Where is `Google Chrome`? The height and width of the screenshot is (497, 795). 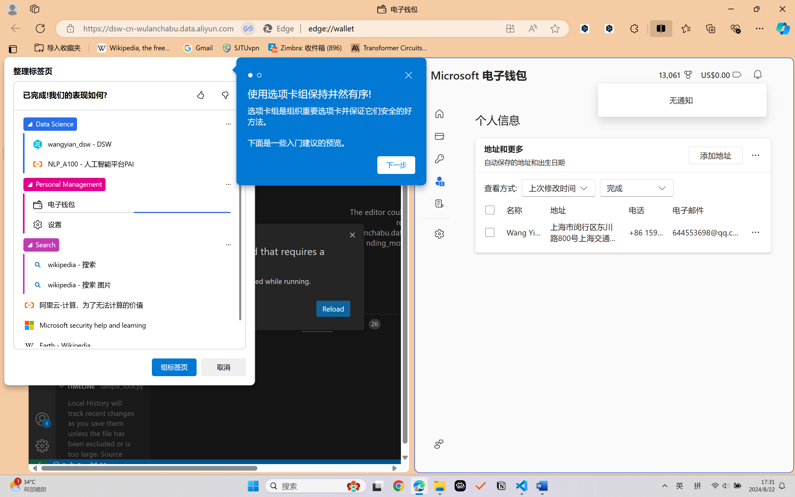 Google Chrome is located at coordinates (398, 486).